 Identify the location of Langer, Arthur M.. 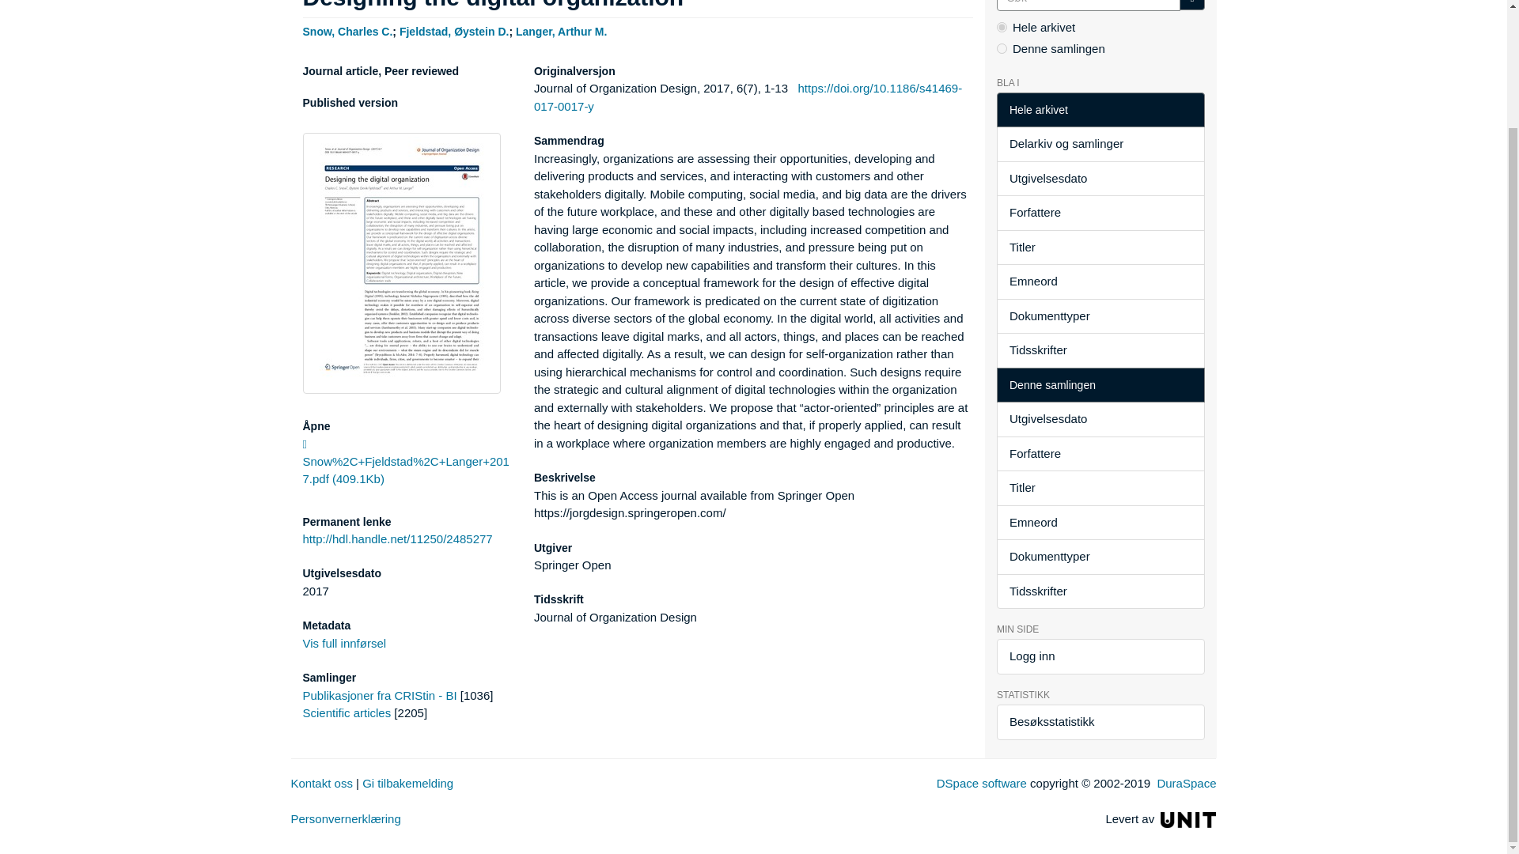
(561, 32).